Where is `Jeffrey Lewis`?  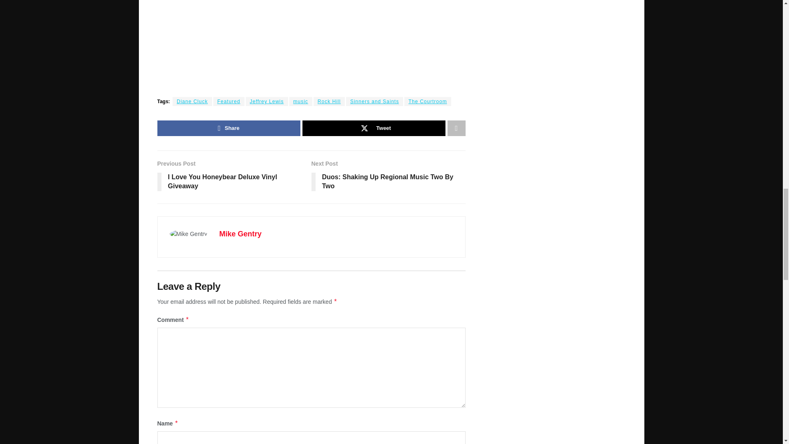 Jeffrey Lewis is located at coordinates (266, 102).